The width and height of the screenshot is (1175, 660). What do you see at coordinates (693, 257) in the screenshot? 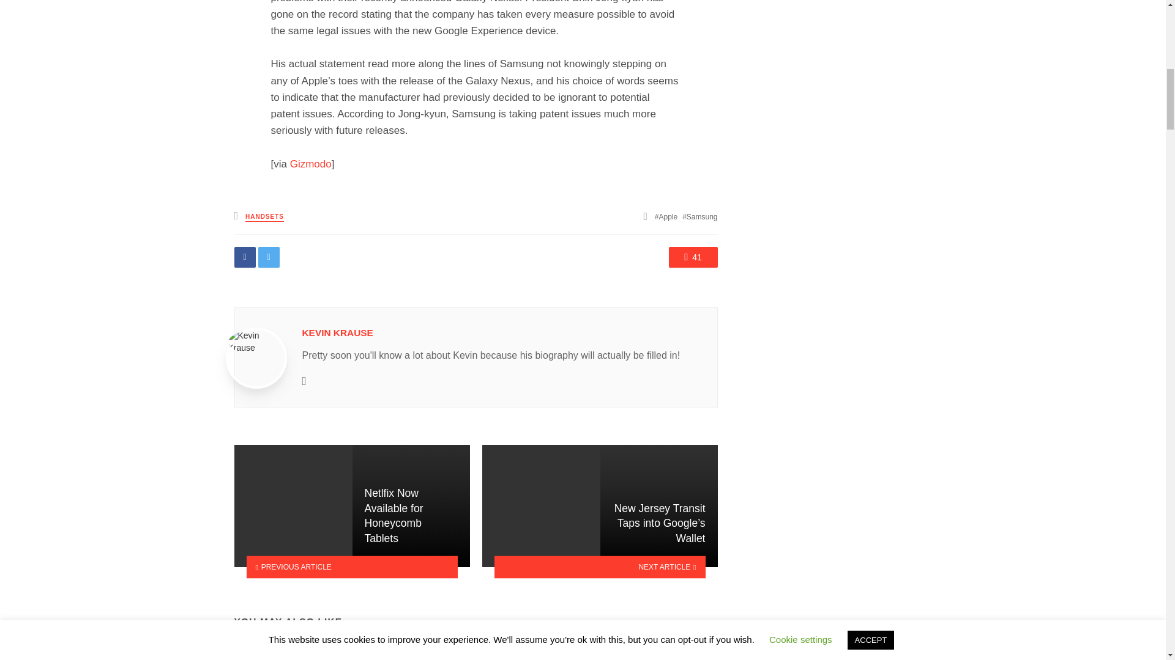
I see `41` at bounding box center [693, 257].